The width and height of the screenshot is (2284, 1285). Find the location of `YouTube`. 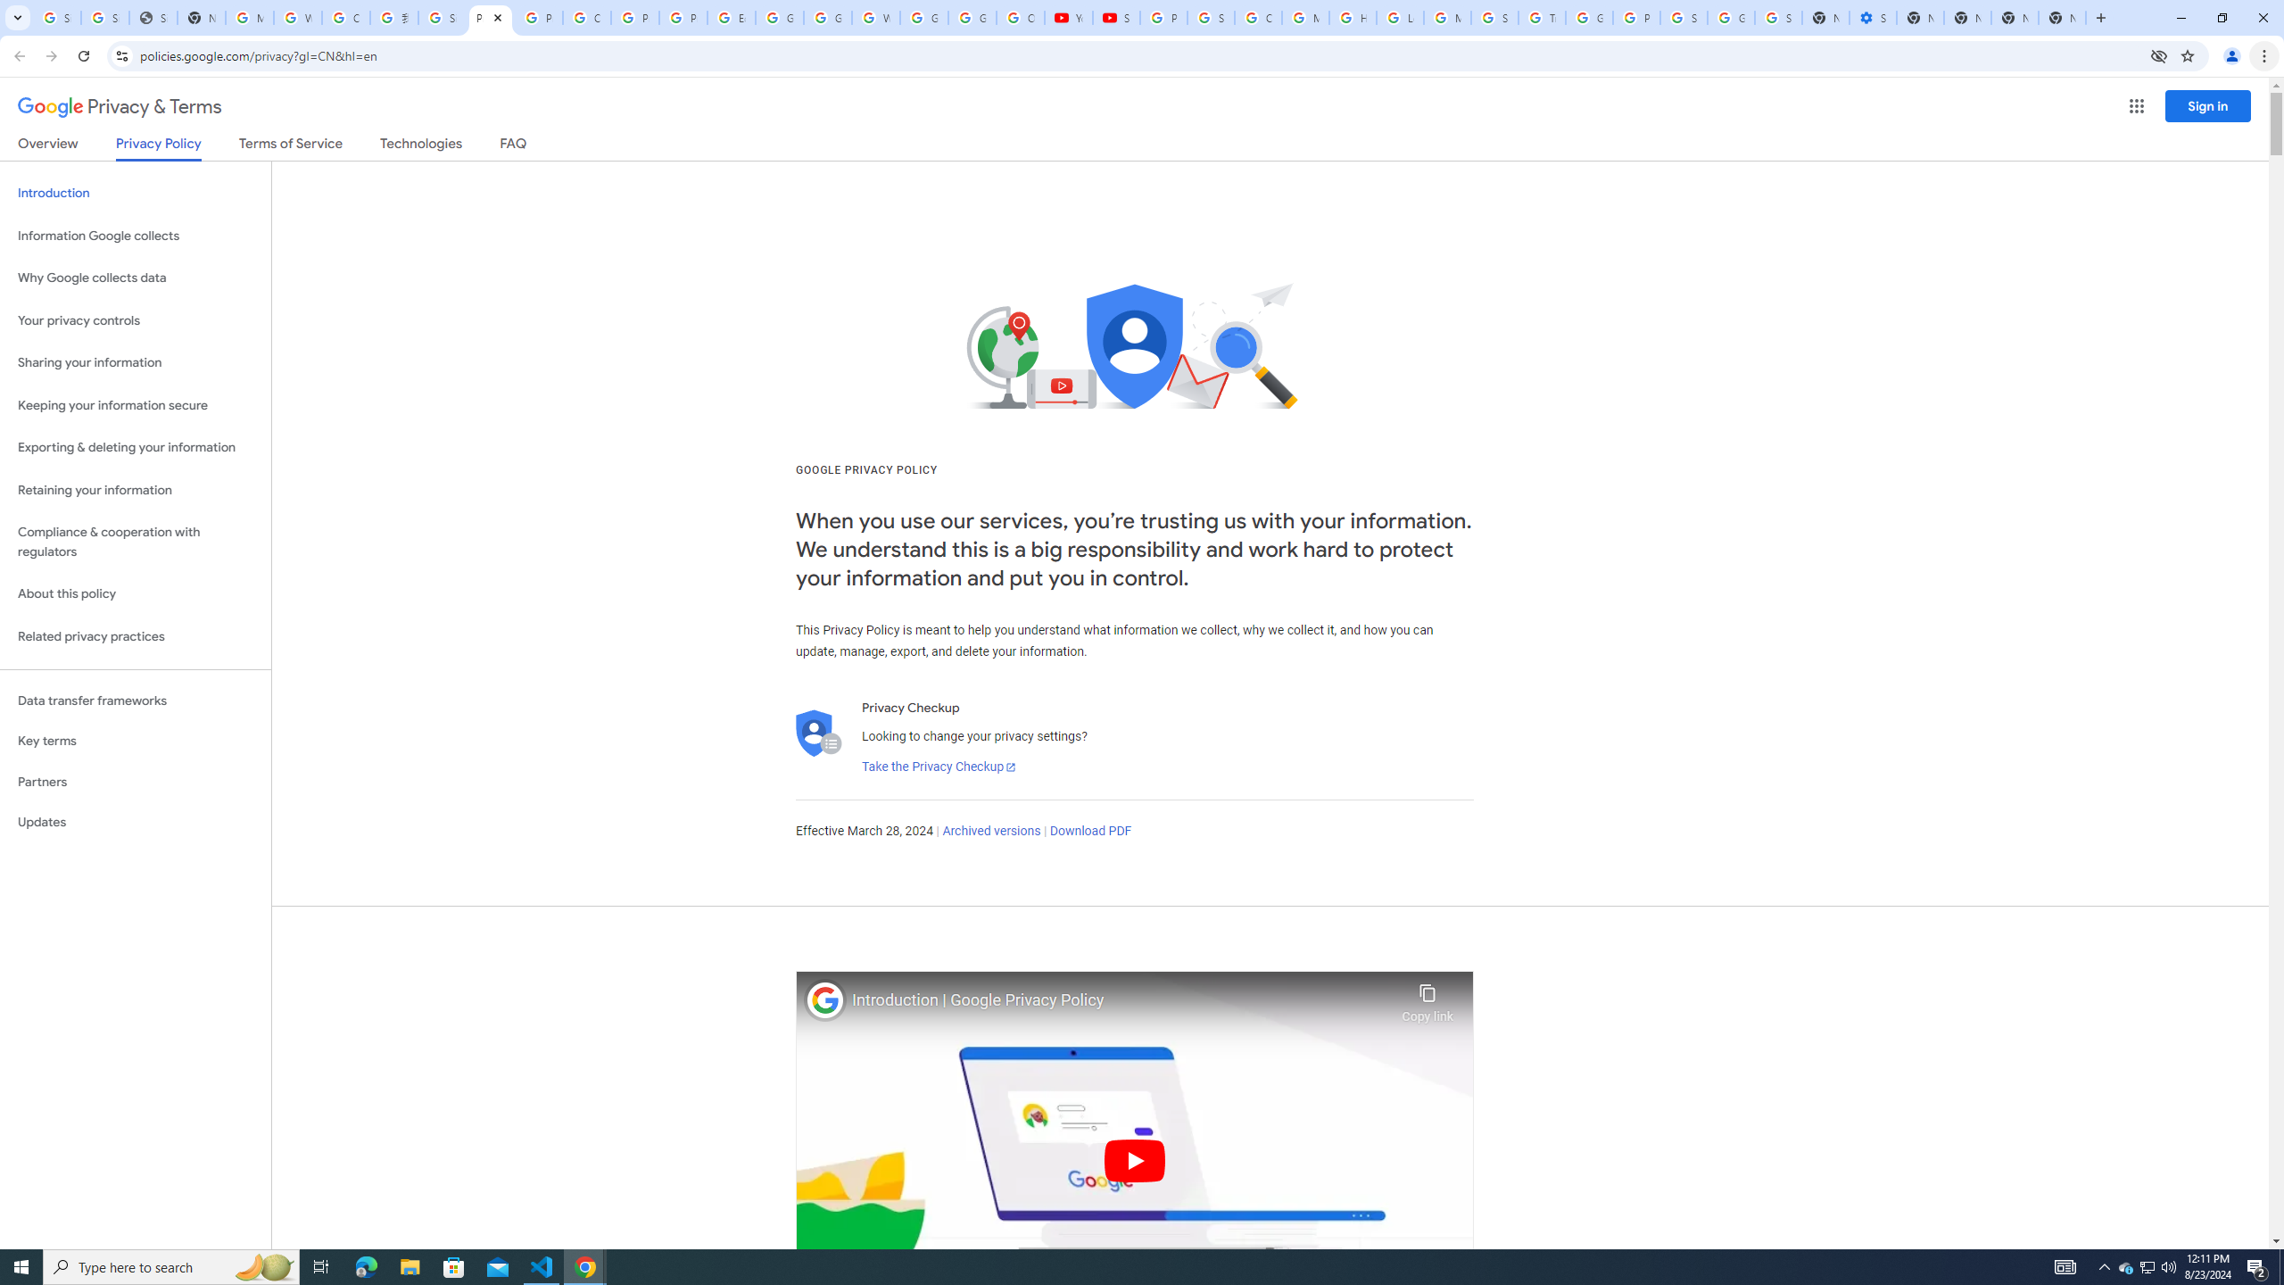

YouTube is located at coordinates (1069, 18).